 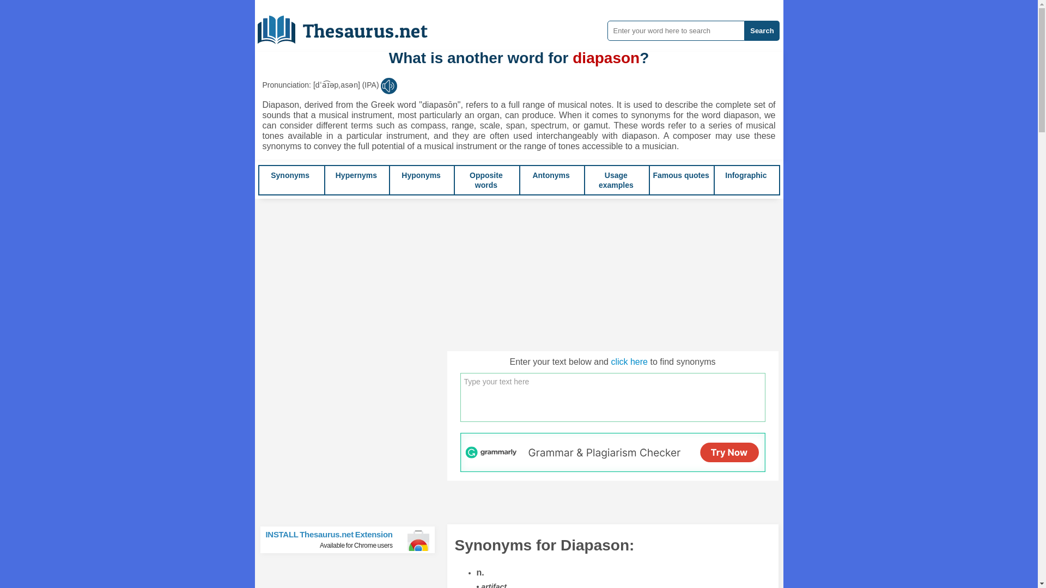 I want to click on Thesaurus.net, so click(x=350, y=26).